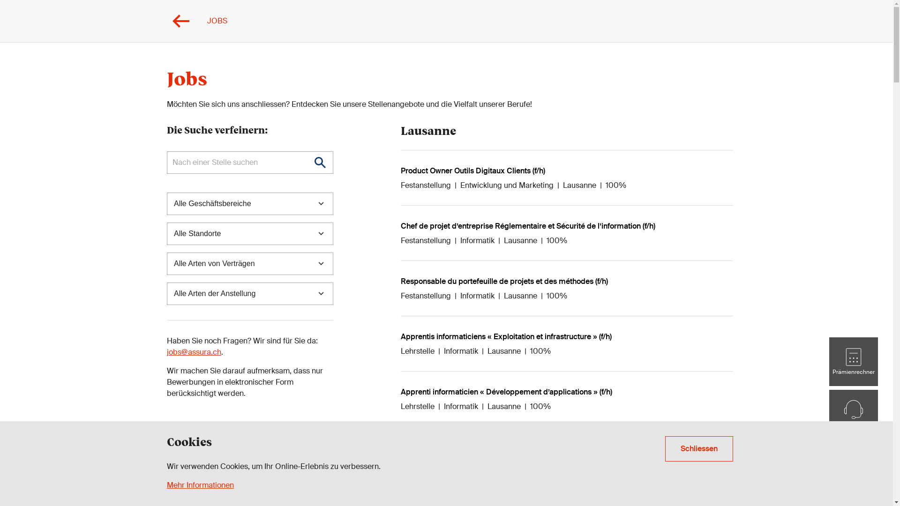  Describe the element at coordinates (194, 352) in the screenshot. I see `jobs@assura.ch` at that location.